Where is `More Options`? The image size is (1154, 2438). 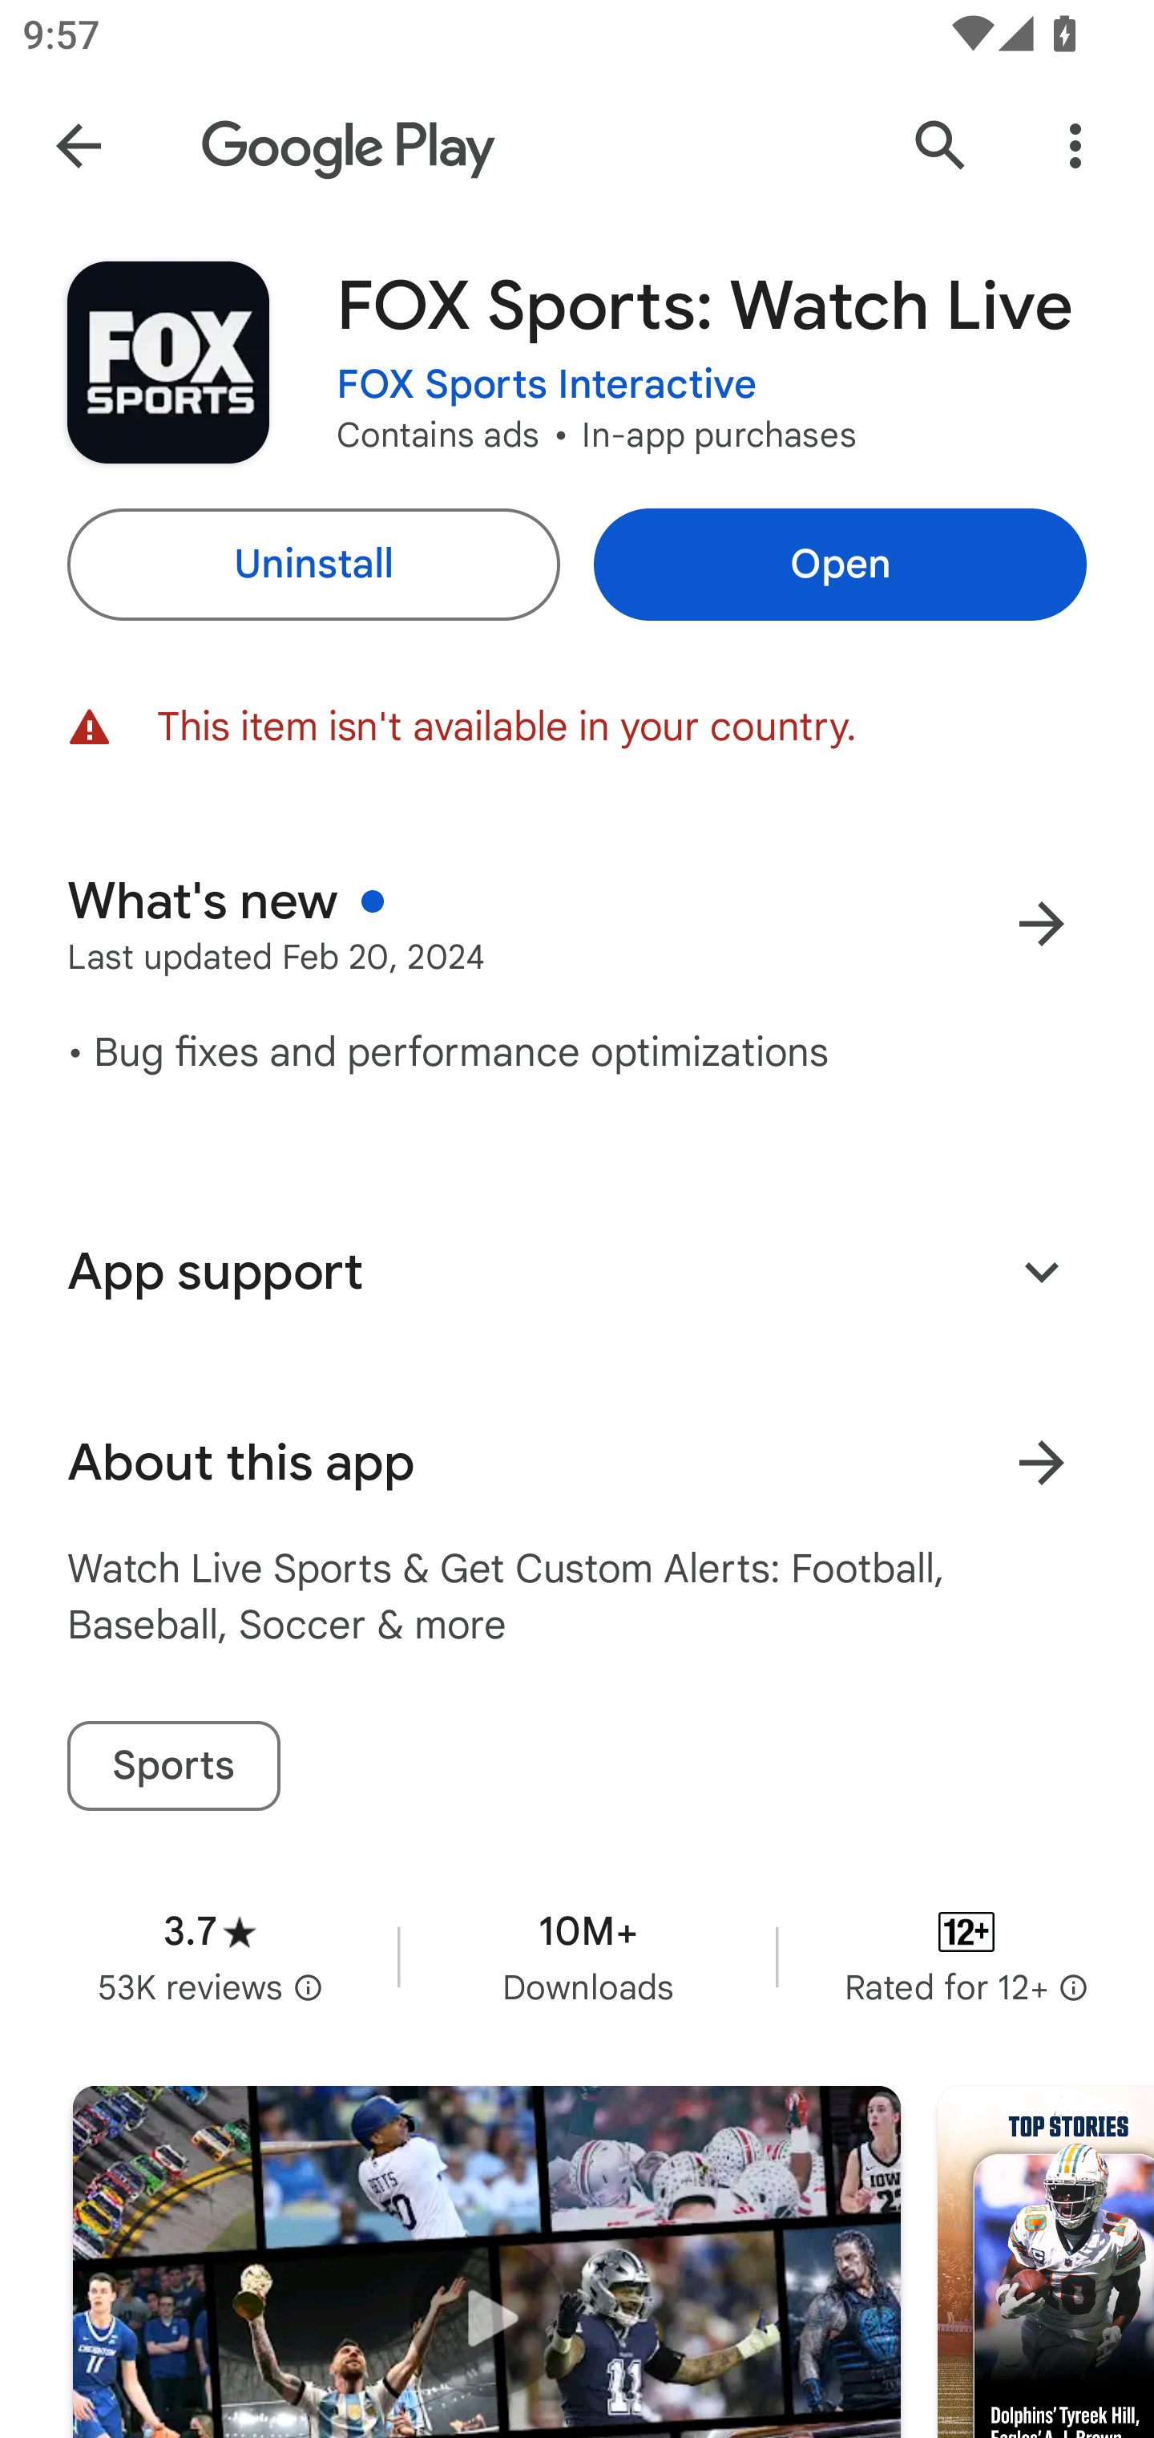
More Options is located at coordinates (1075, 146).